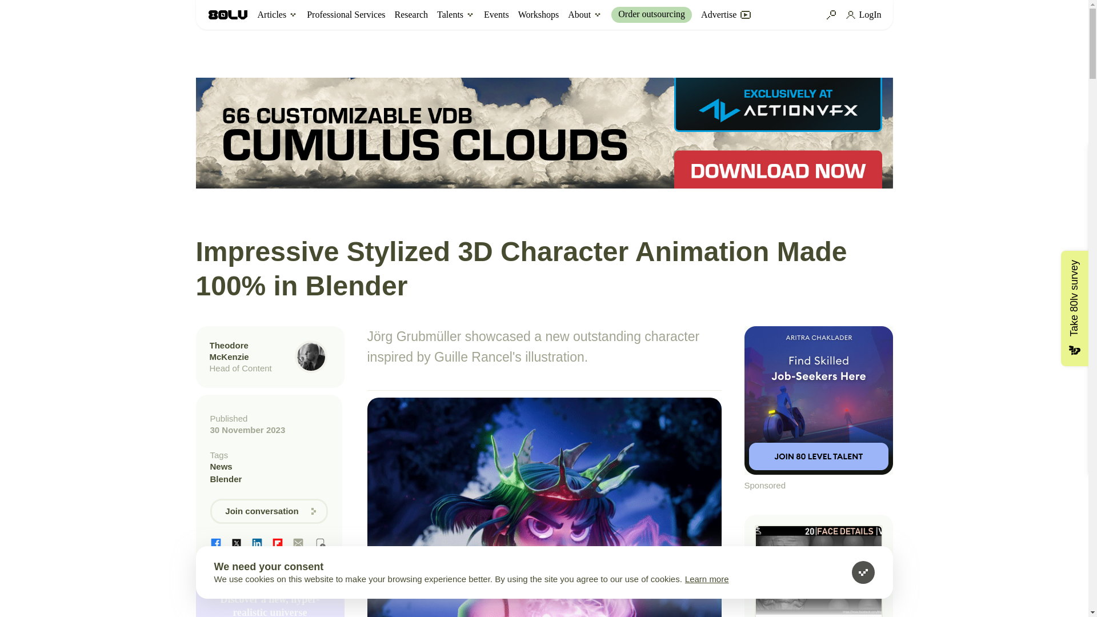 The height and width of the screenshot is (617, 1097). I want to click on Facebook, so click(216, 543).